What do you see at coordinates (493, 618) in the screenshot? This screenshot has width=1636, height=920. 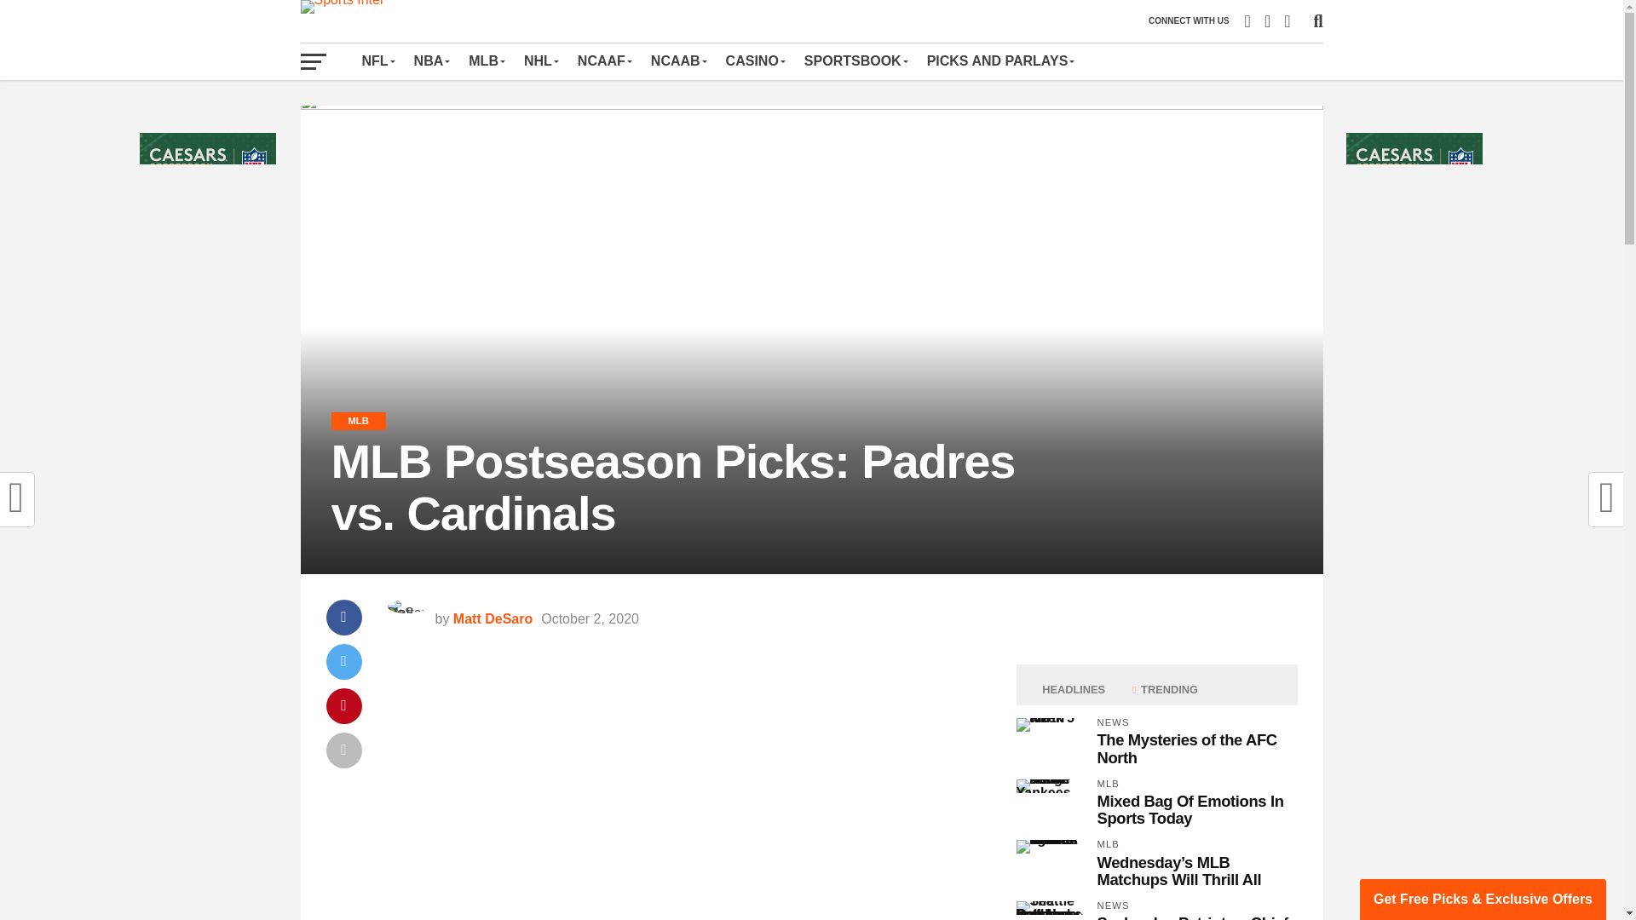 I see `Posts by Matt DeSaro` at bounding box center [493, 618].